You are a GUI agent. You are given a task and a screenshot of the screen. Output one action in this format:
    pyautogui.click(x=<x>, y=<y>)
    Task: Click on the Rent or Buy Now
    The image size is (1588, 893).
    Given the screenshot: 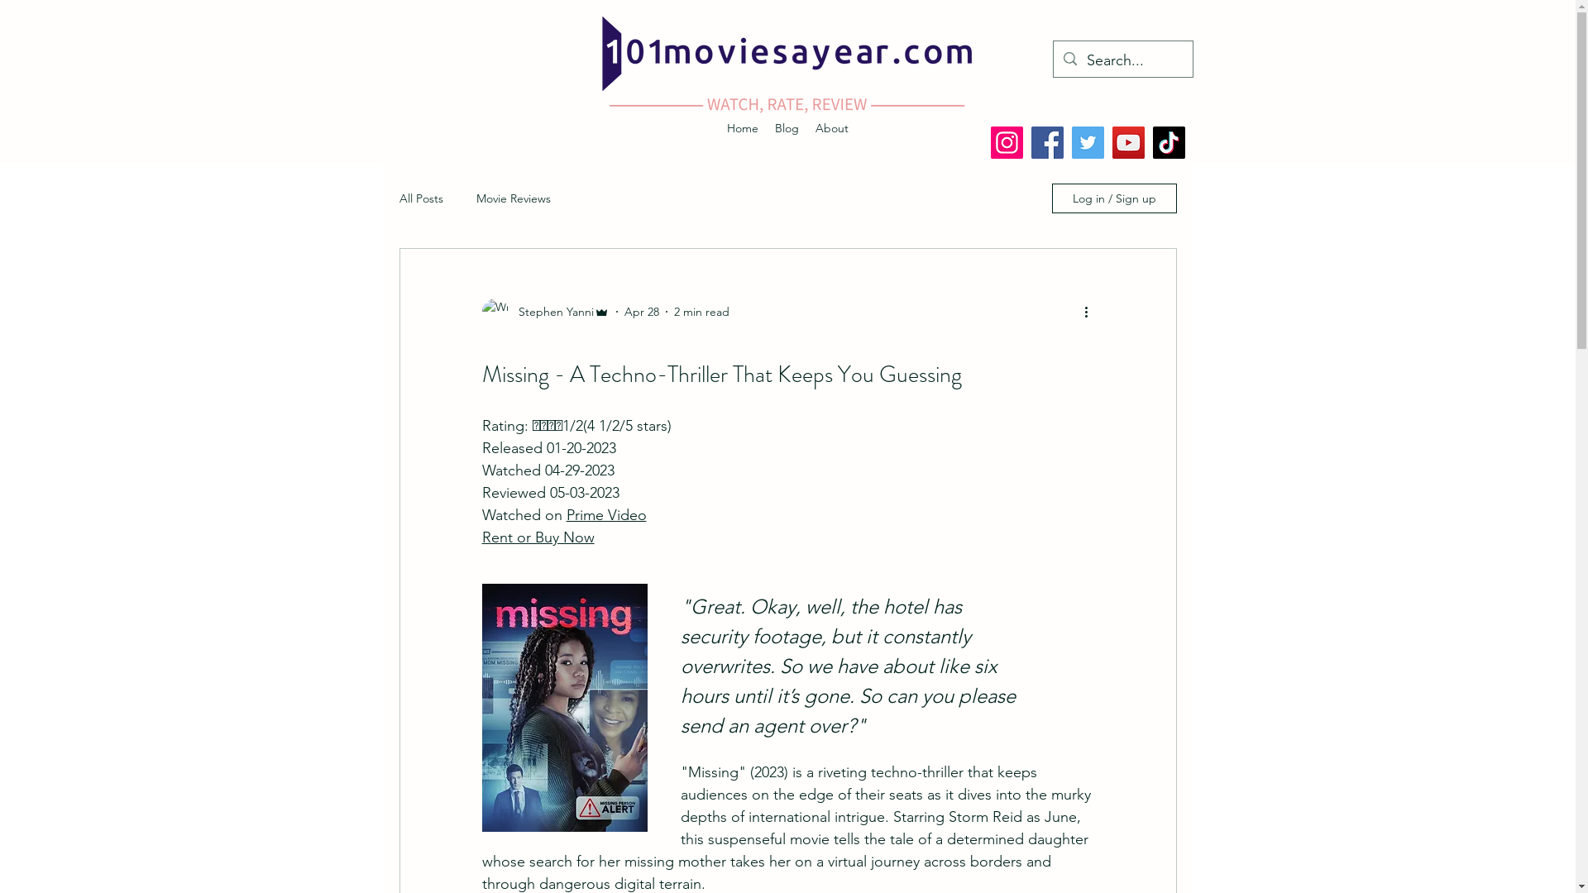 What is the action you would take?
    pyautogui.click(x=538, y=537)
    